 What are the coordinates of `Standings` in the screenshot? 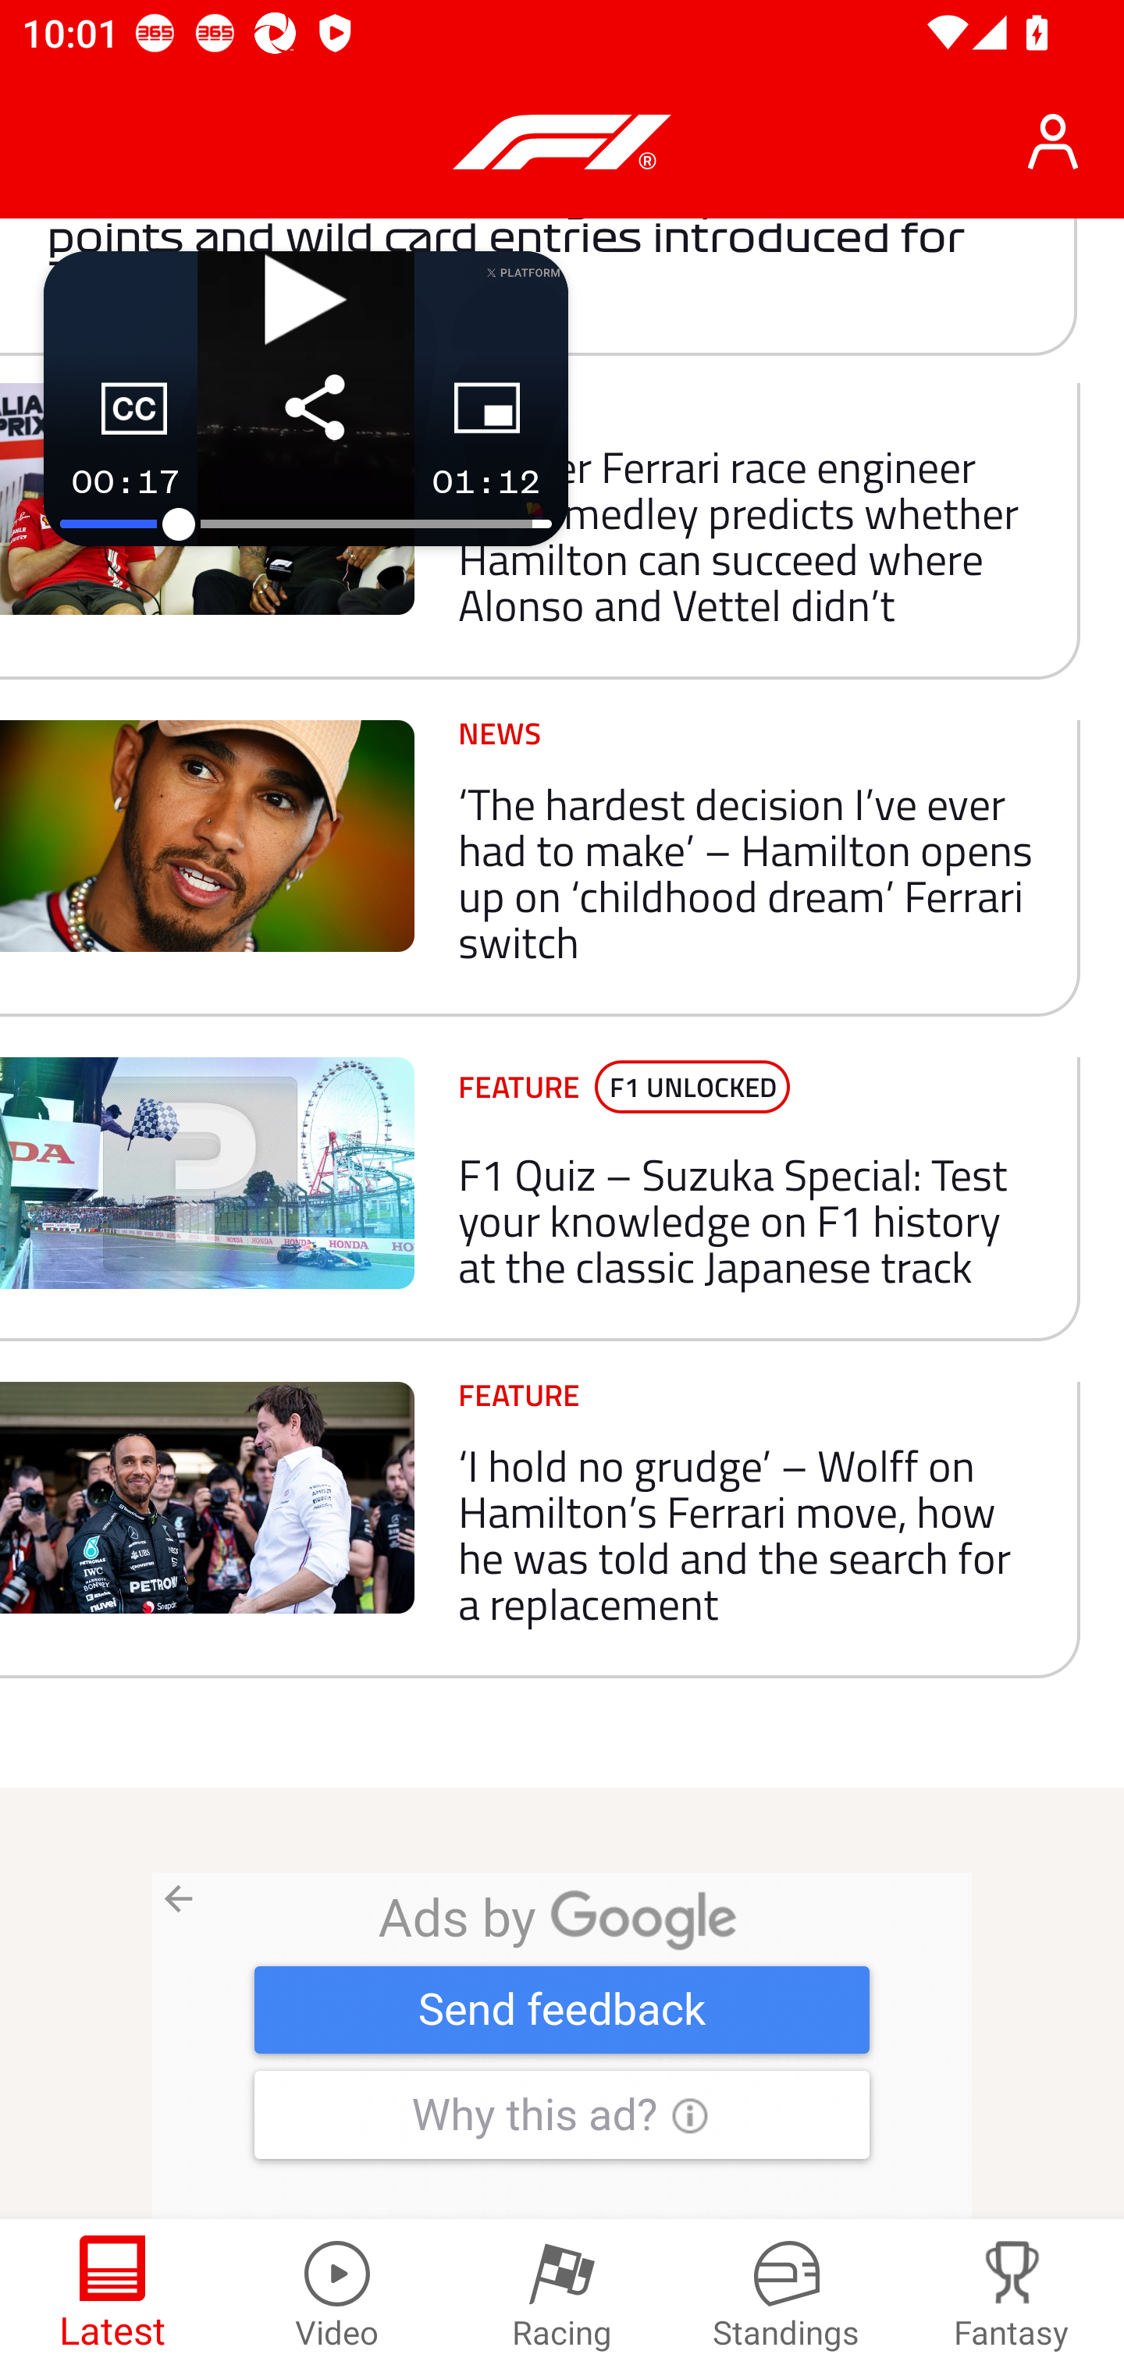 It's located at (787, 2296).